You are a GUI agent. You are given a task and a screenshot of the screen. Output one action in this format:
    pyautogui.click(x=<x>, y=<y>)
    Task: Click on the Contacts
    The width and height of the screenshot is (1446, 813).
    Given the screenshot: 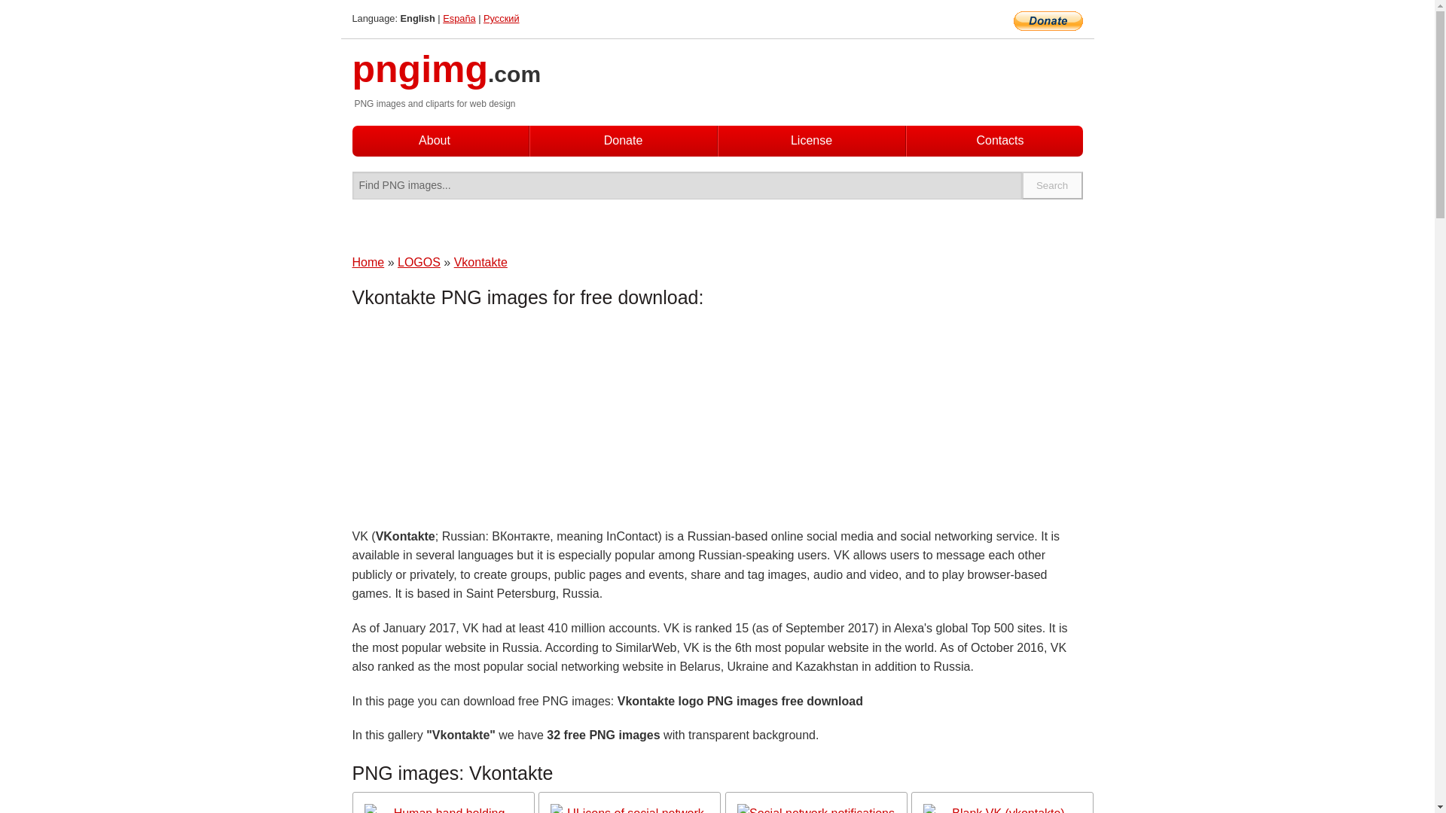 What is the action you would take?
    pyautogui.click(x=999, y=141)
    